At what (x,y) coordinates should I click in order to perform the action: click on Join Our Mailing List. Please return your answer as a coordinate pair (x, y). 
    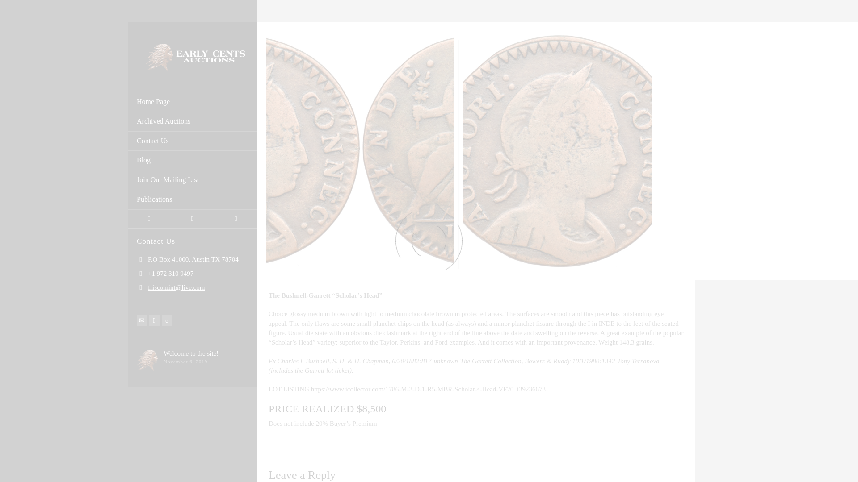
    Looking at the image, I should click on (193, 180).